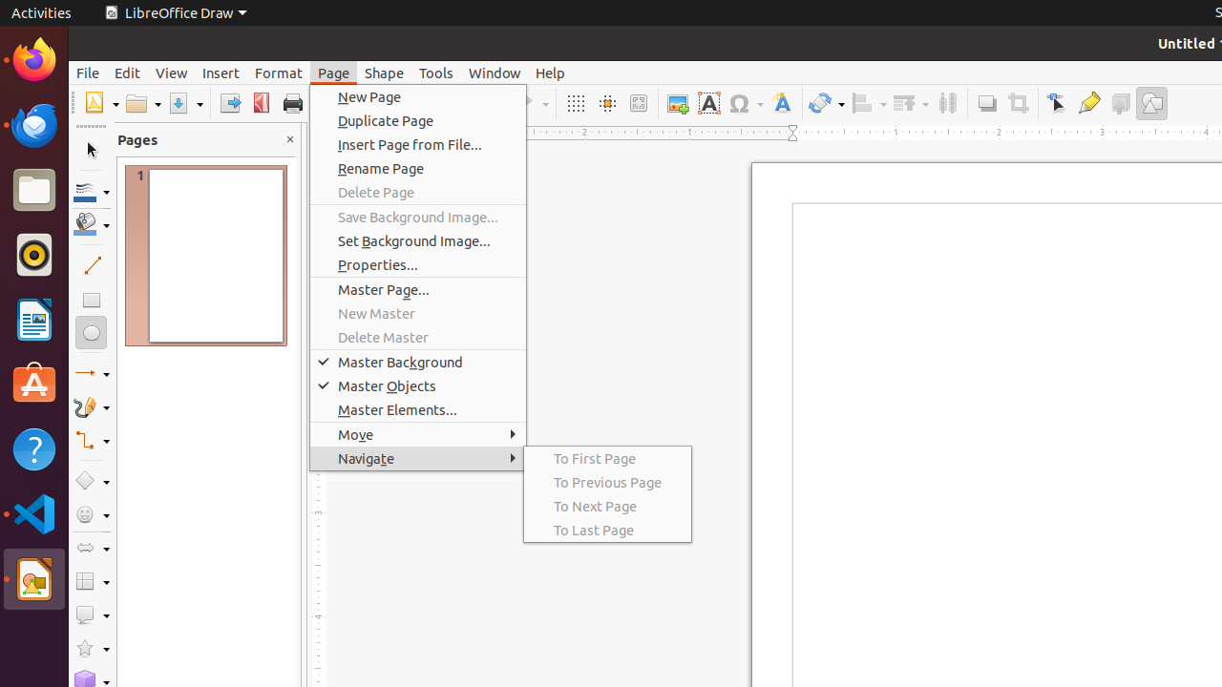 Image resolution: width=1222 pixels, height=687 pixels. What do you see at coordinates (418, 410) in the screenshot?
I see `Master Elements...` at bounding box center [418, 410].